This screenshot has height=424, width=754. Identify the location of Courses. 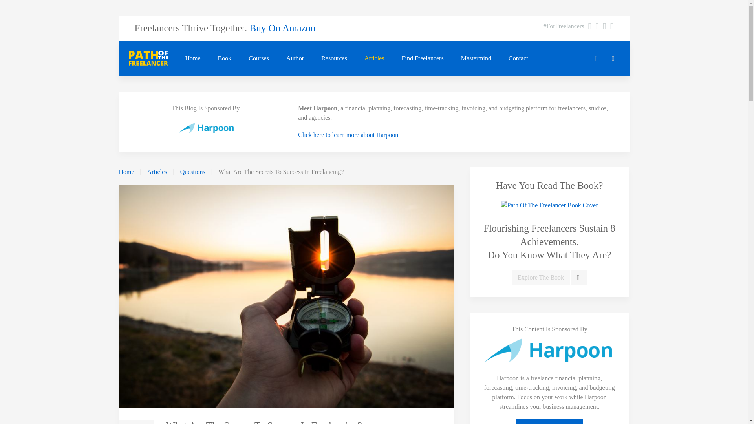
(258, 58).